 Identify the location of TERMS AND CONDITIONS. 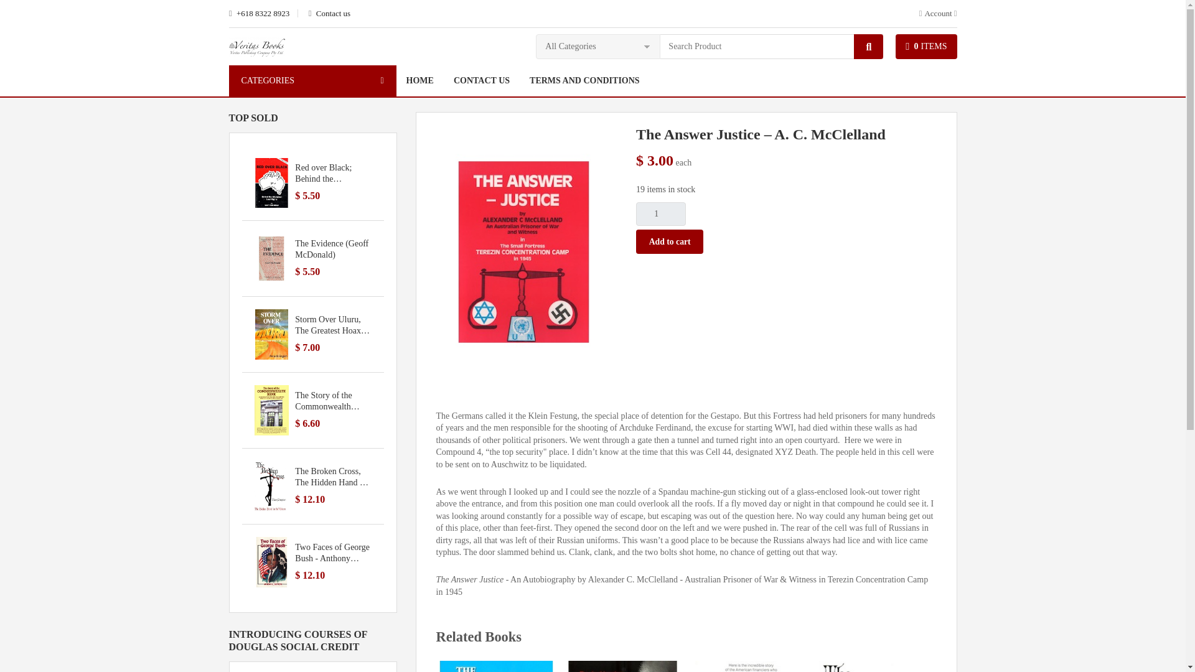
(585, 81).